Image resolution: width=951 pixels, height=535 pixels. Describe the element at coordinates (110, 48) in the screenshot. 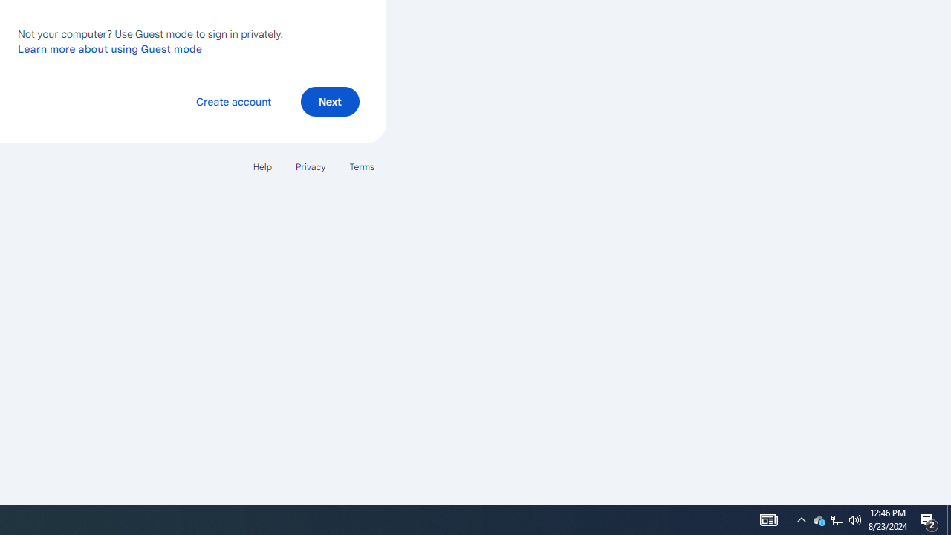

I see `Learn more about using Guest mode` at that location.